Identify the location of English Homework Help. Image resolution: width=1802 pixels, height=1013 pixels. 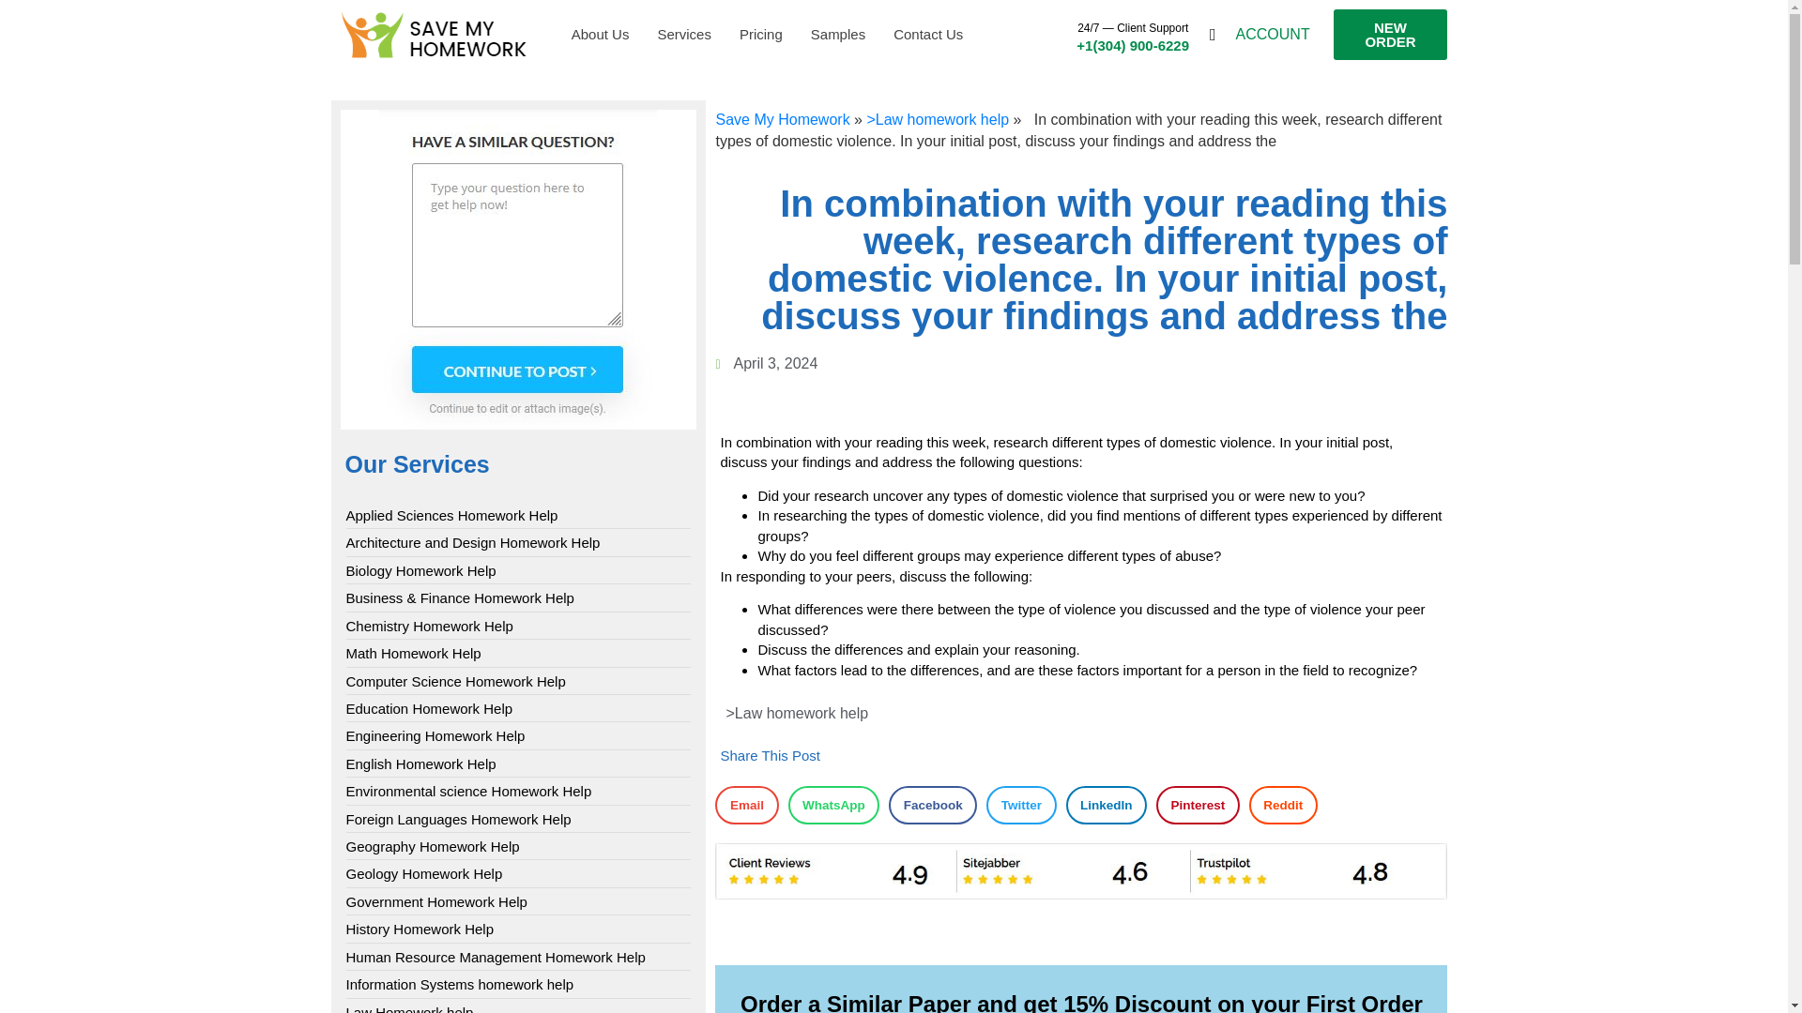
(420, 764).